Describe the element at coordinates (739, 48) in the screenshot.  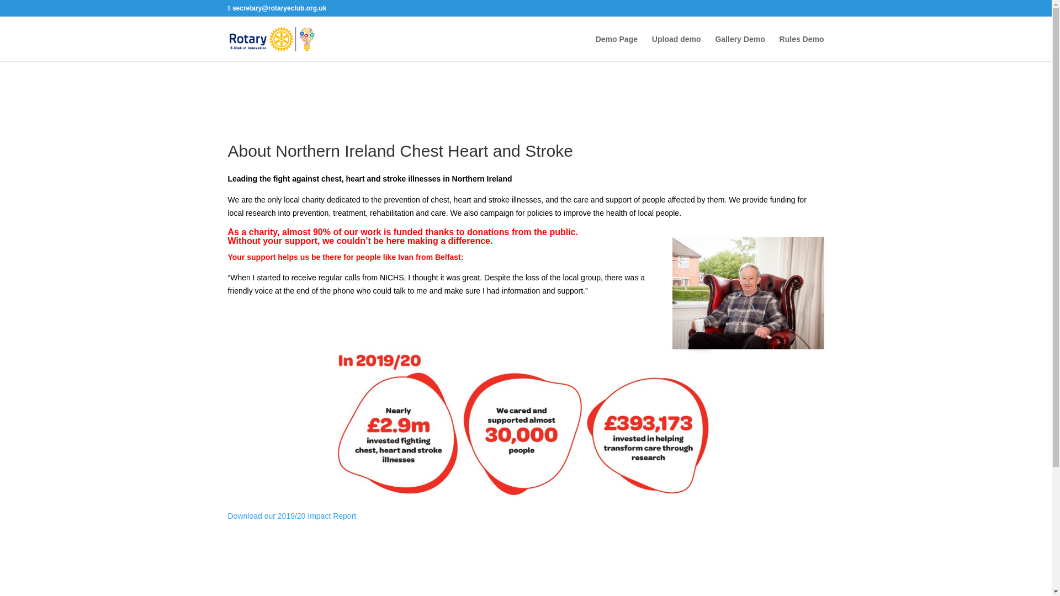
I see `Gallery Demo` at that location.